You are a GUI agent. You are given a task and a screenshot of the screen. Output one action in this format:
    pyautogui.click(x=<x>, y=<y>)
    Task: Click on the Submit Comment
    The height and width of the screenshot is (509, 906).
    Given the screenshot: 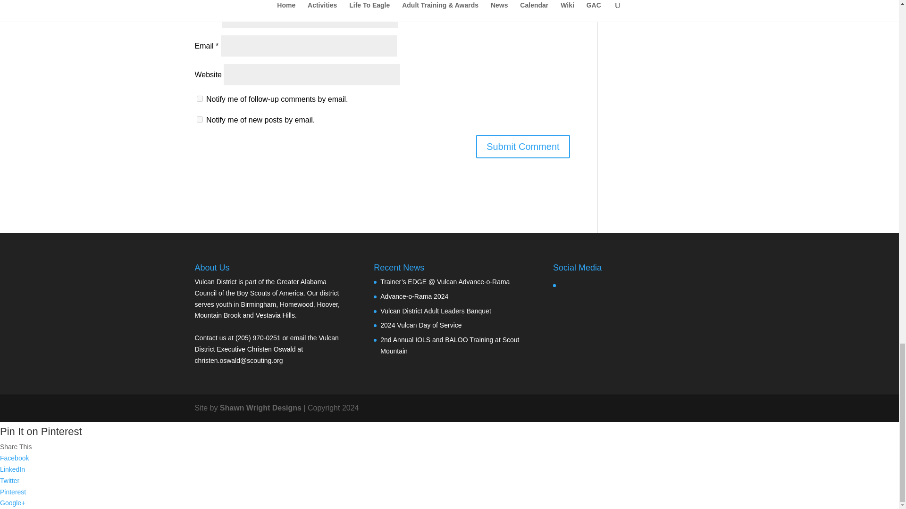 What is the action you would take?
    pyautogui.click(x=523, y=146)
    